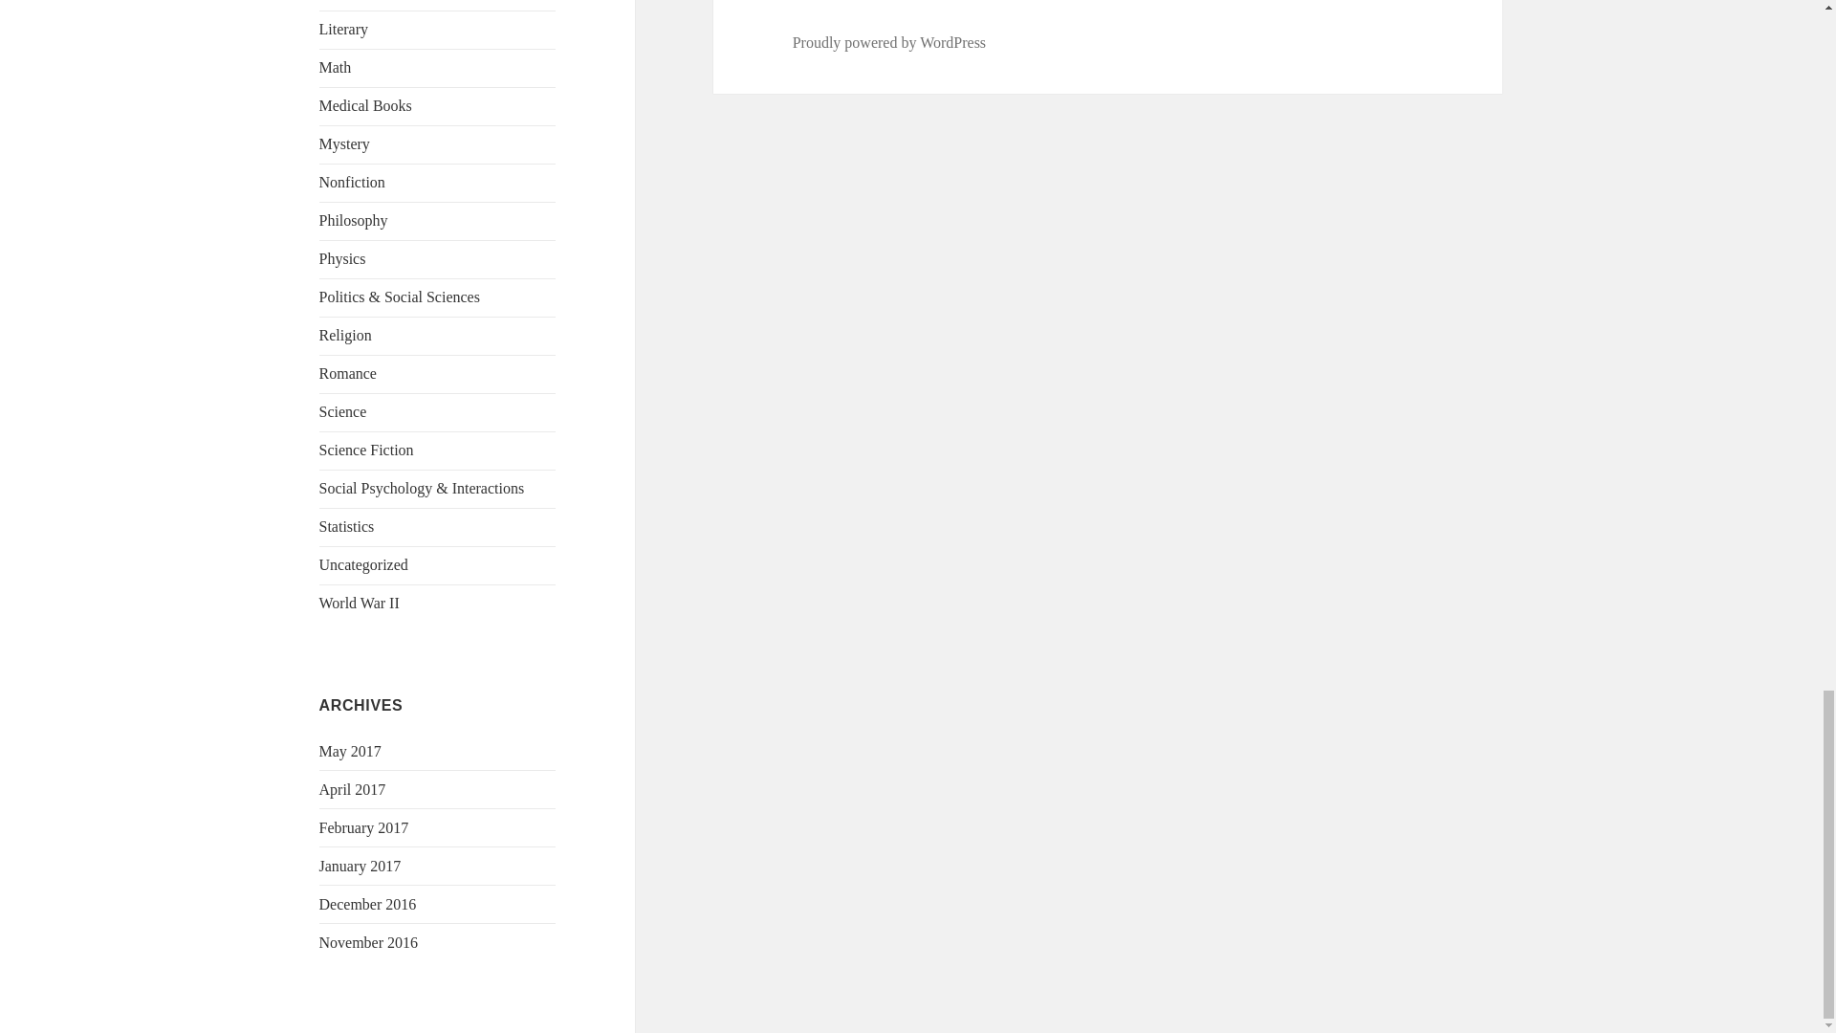 The height and width of the screenshot is (1033, 1836). Describe the element at coordinates (342, 258) in the screenshot. I see `Physics` at that location.